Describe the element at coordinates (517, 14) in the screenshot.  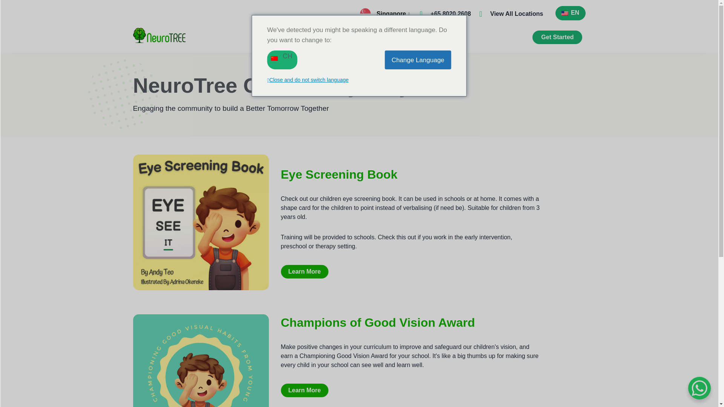
I see `View All Locations` at that location.